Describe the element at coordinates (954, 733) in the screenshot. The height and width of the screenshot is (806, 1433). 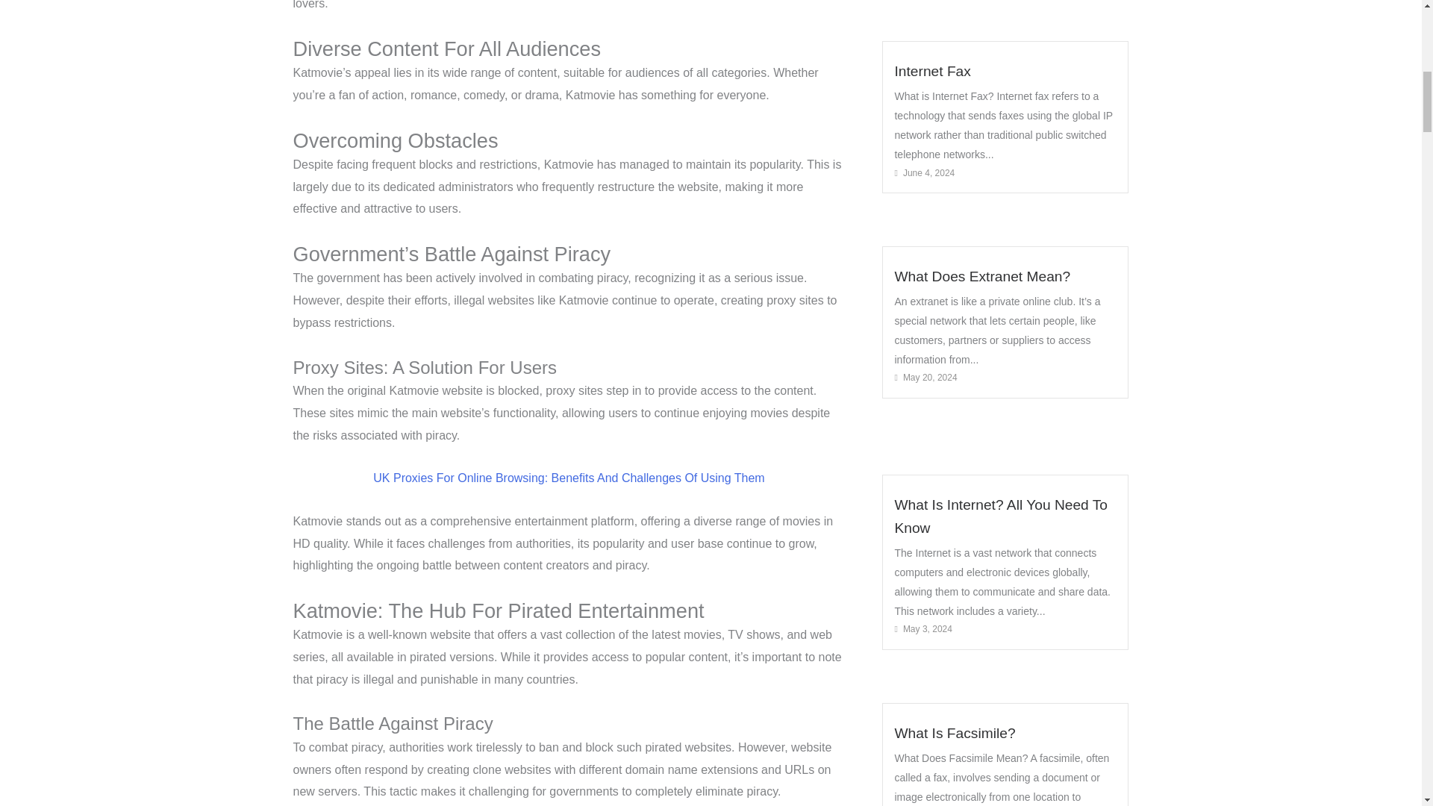
I see `What is Facsimile?` at that location.